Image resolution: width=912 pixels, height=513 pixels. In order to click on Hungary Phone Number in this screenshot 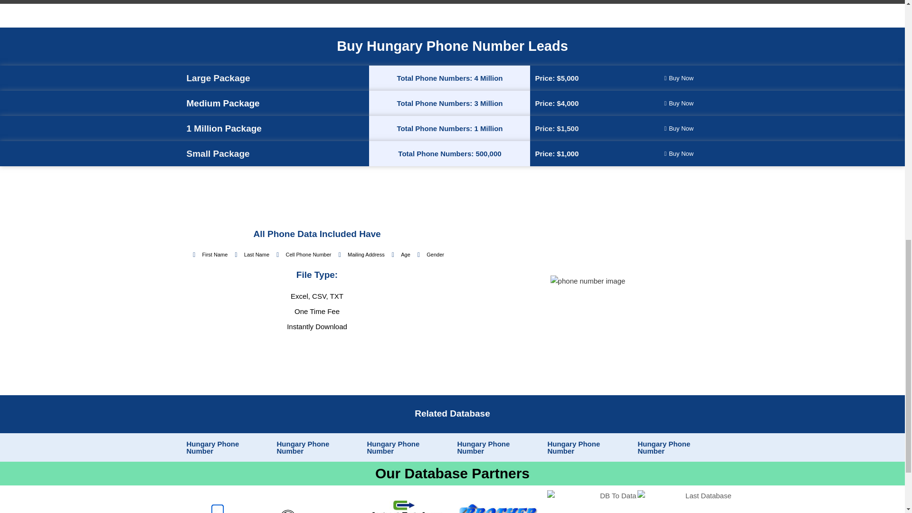, I will do `click(483, 447)`.